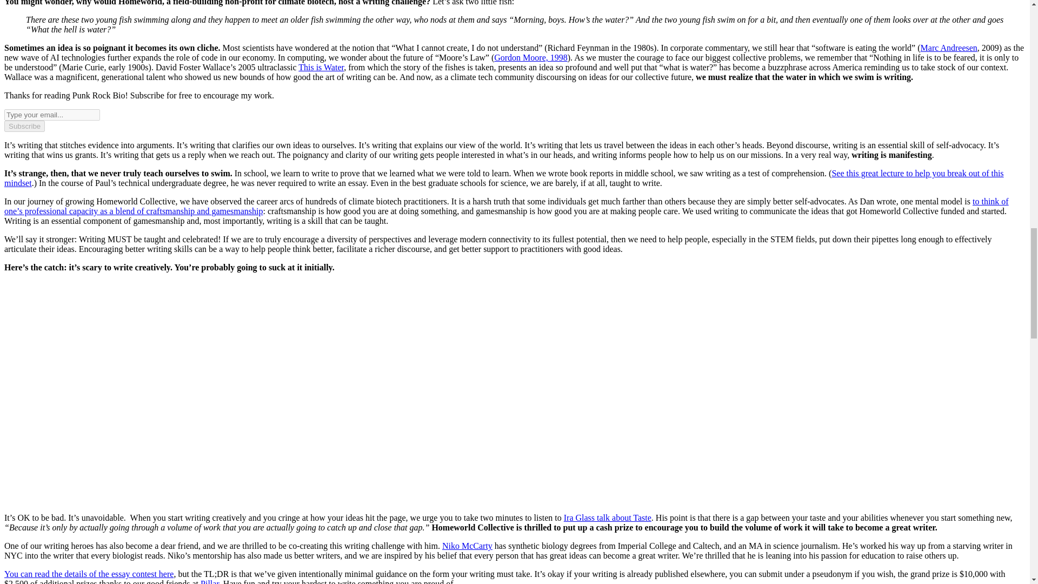 This screenshot has height=584, width=1038. Describe the element at coordinates (89, 574) in the screenshot. I see `You can read the details of the essay contest here` at that location.